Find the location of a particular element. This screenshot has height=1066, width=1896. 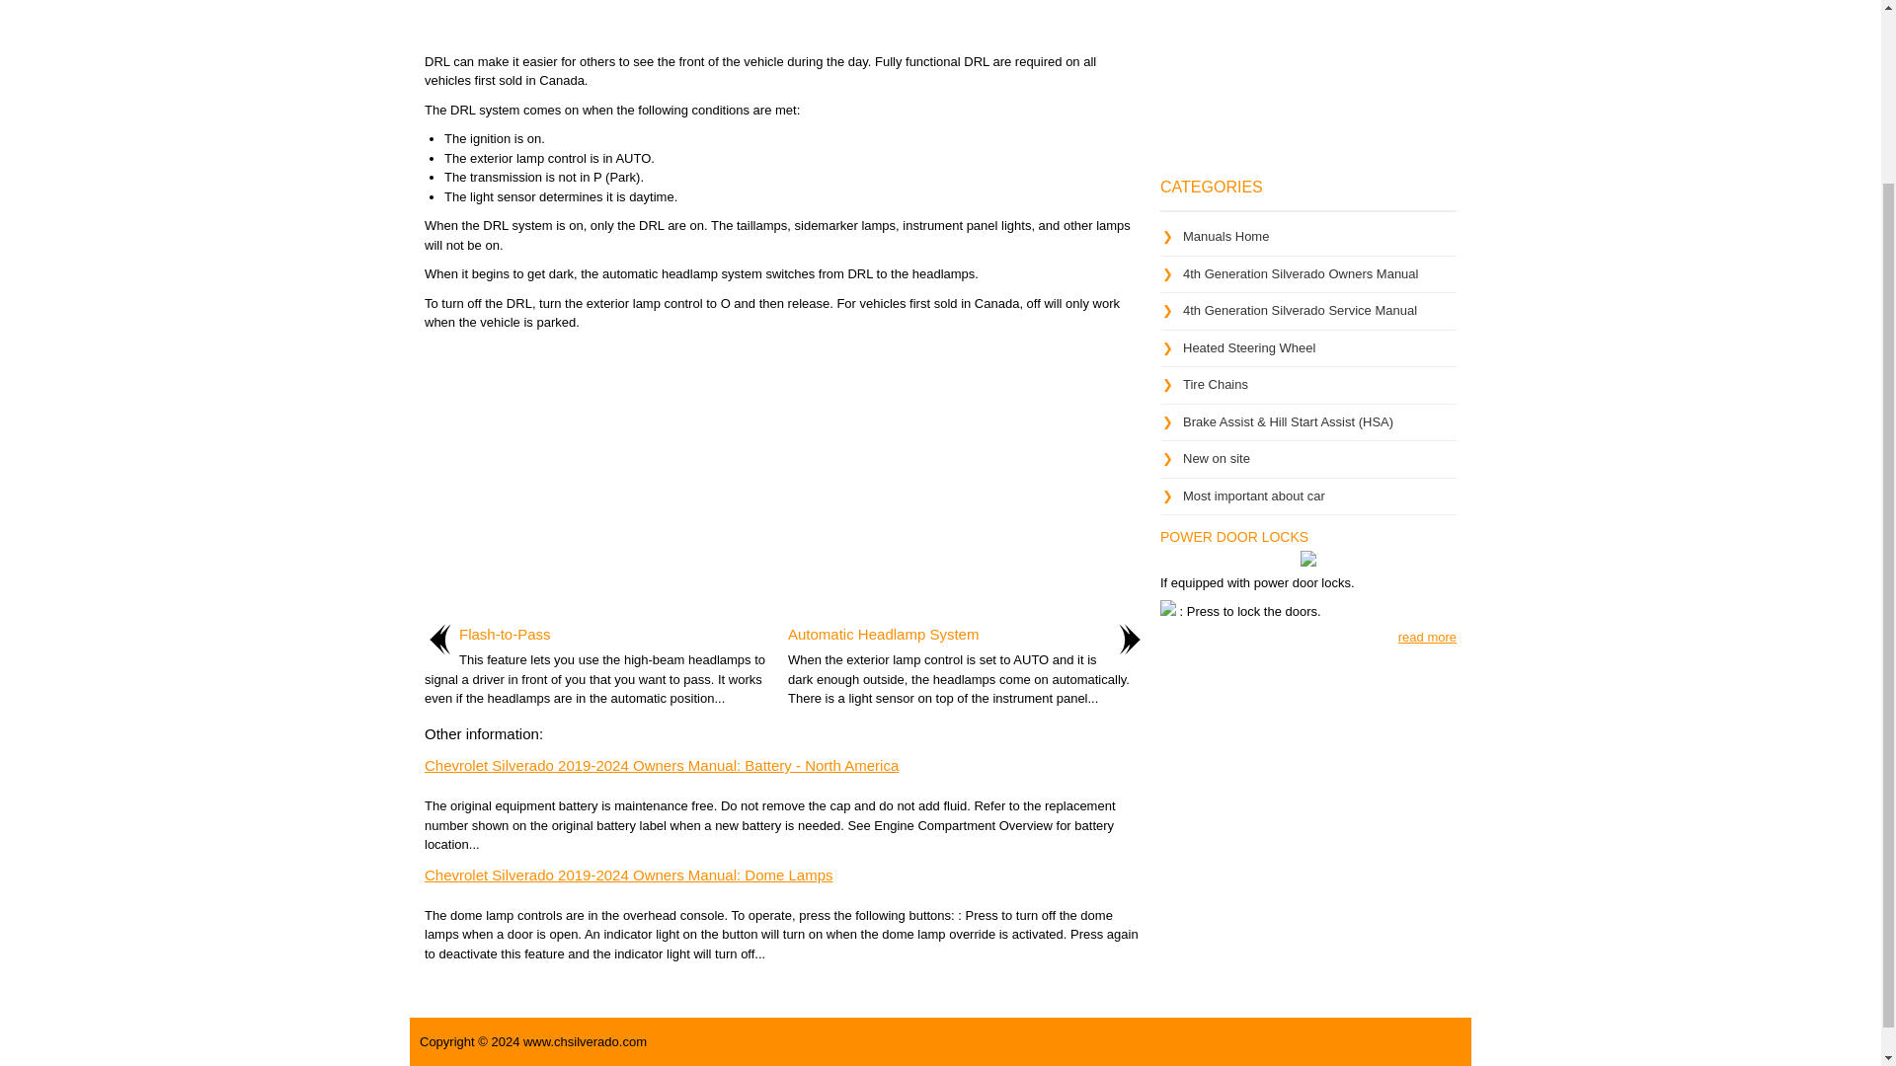

Flash-to-Pass is located at coordinates (505, 634).